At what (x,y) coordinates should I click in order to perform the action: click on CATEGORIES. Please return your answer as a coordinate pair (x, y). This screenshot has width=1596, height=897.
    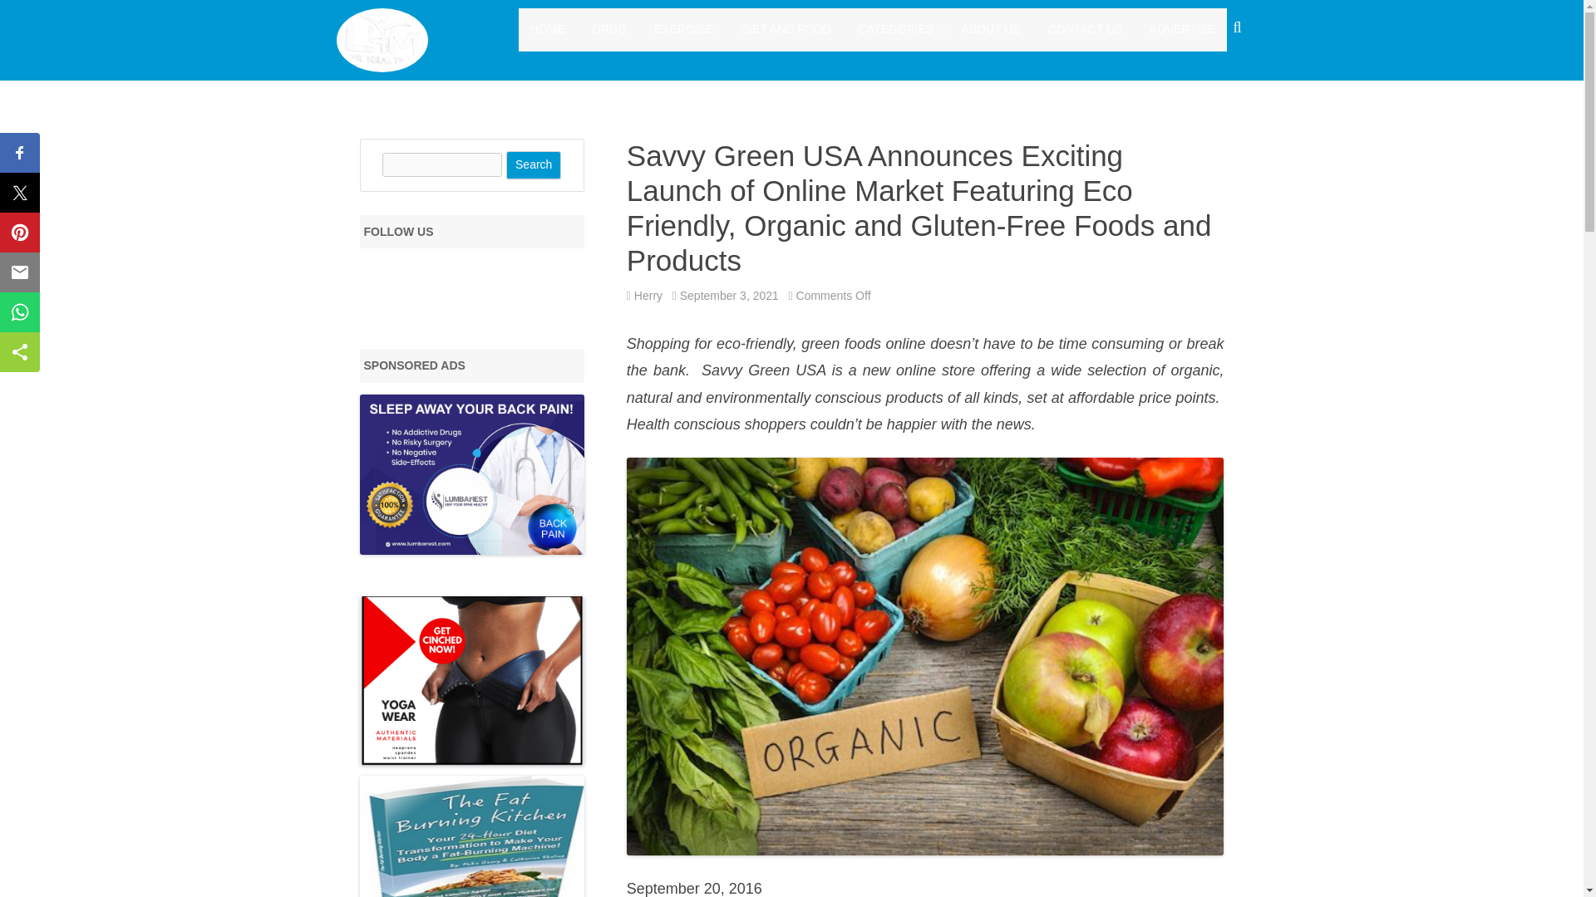
    Looking at the image, I should click on (896, 29).